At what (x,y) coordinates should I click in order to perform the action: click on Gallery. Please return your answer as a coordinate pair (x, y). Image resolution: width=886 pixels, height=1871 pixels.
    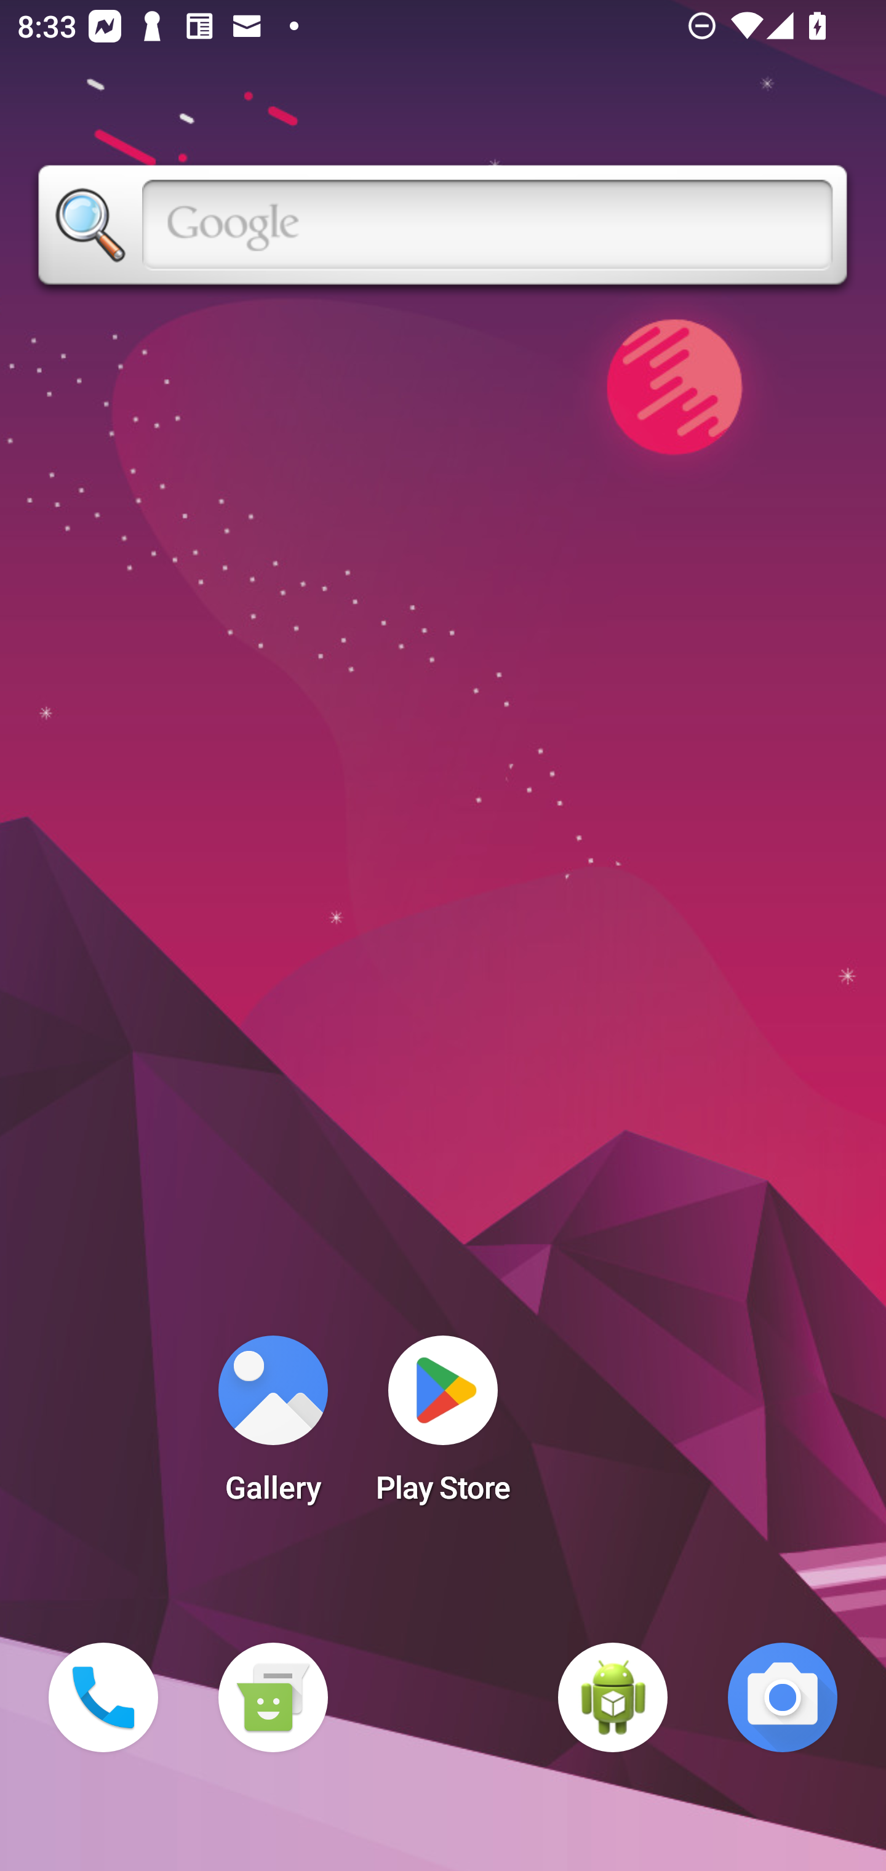
    Looking at the image, I should click on (273, 1427).